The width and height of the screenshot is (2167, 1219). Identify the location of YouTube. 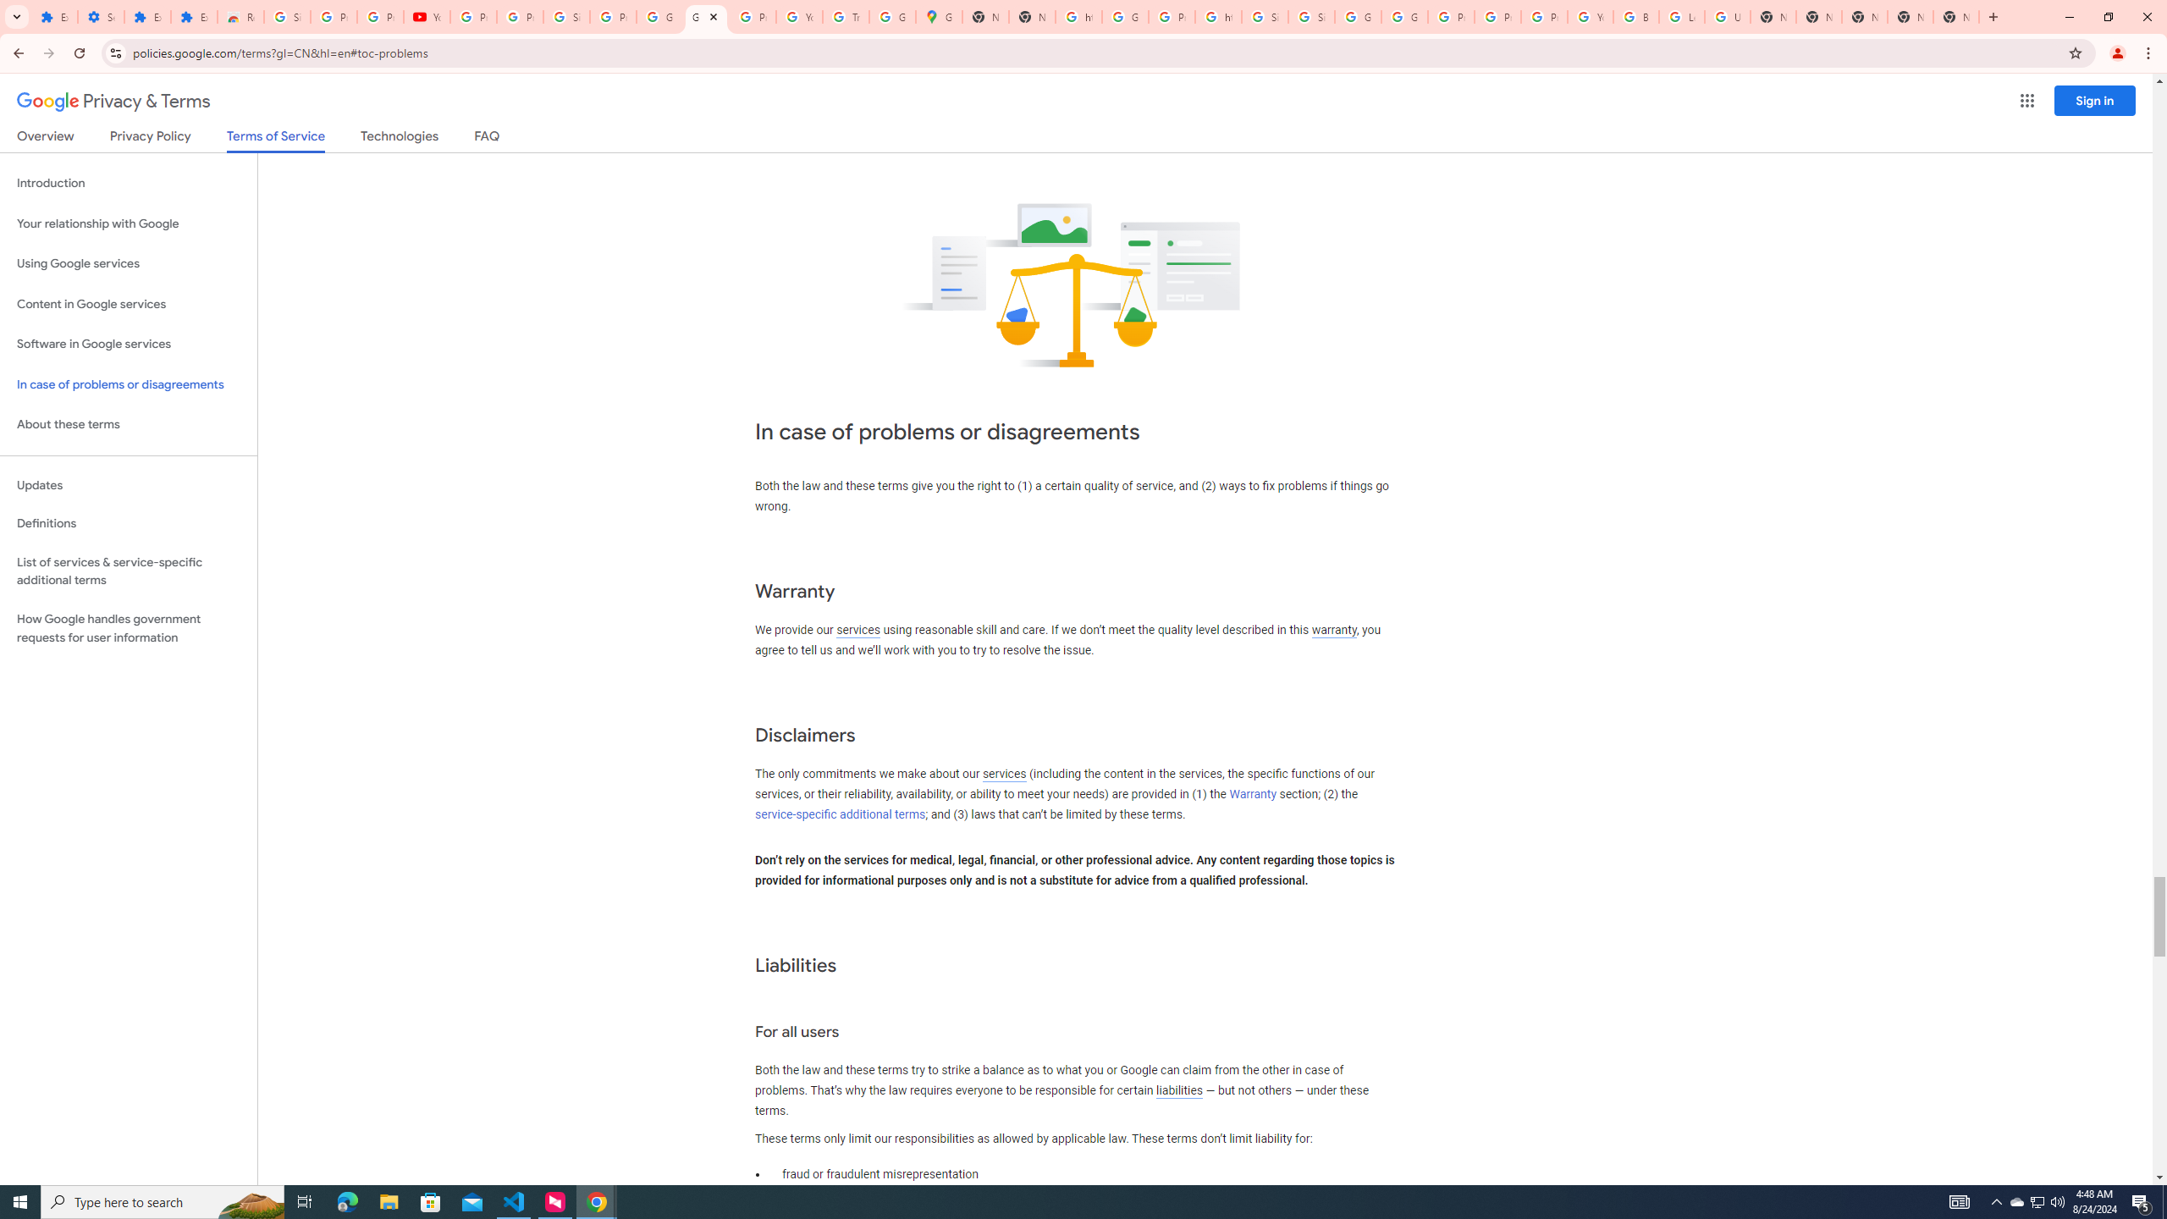
(1590, 17).